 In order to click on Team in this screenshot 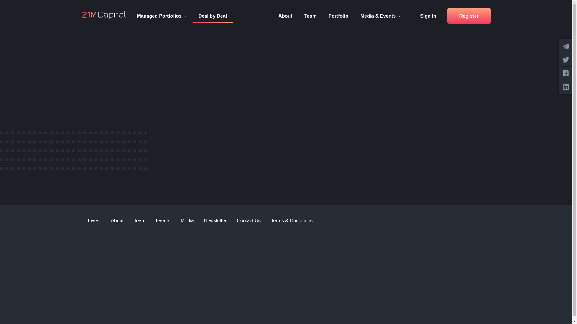, I will do `click(145, 221)`.